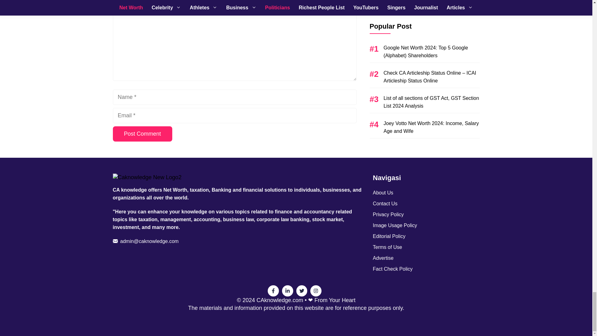 The image size is (597, 336). What do you see at coordinates (142, 134) in the screenshot?
I see `Post Comment` at bounding box center [142, 134].